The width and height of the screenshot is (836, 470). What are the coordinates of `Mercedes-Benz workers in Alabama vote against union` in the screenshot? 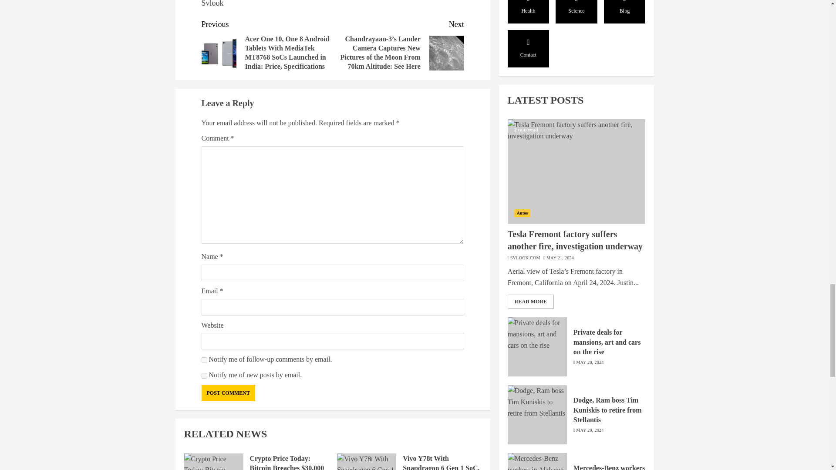 It's located at (537, 310).